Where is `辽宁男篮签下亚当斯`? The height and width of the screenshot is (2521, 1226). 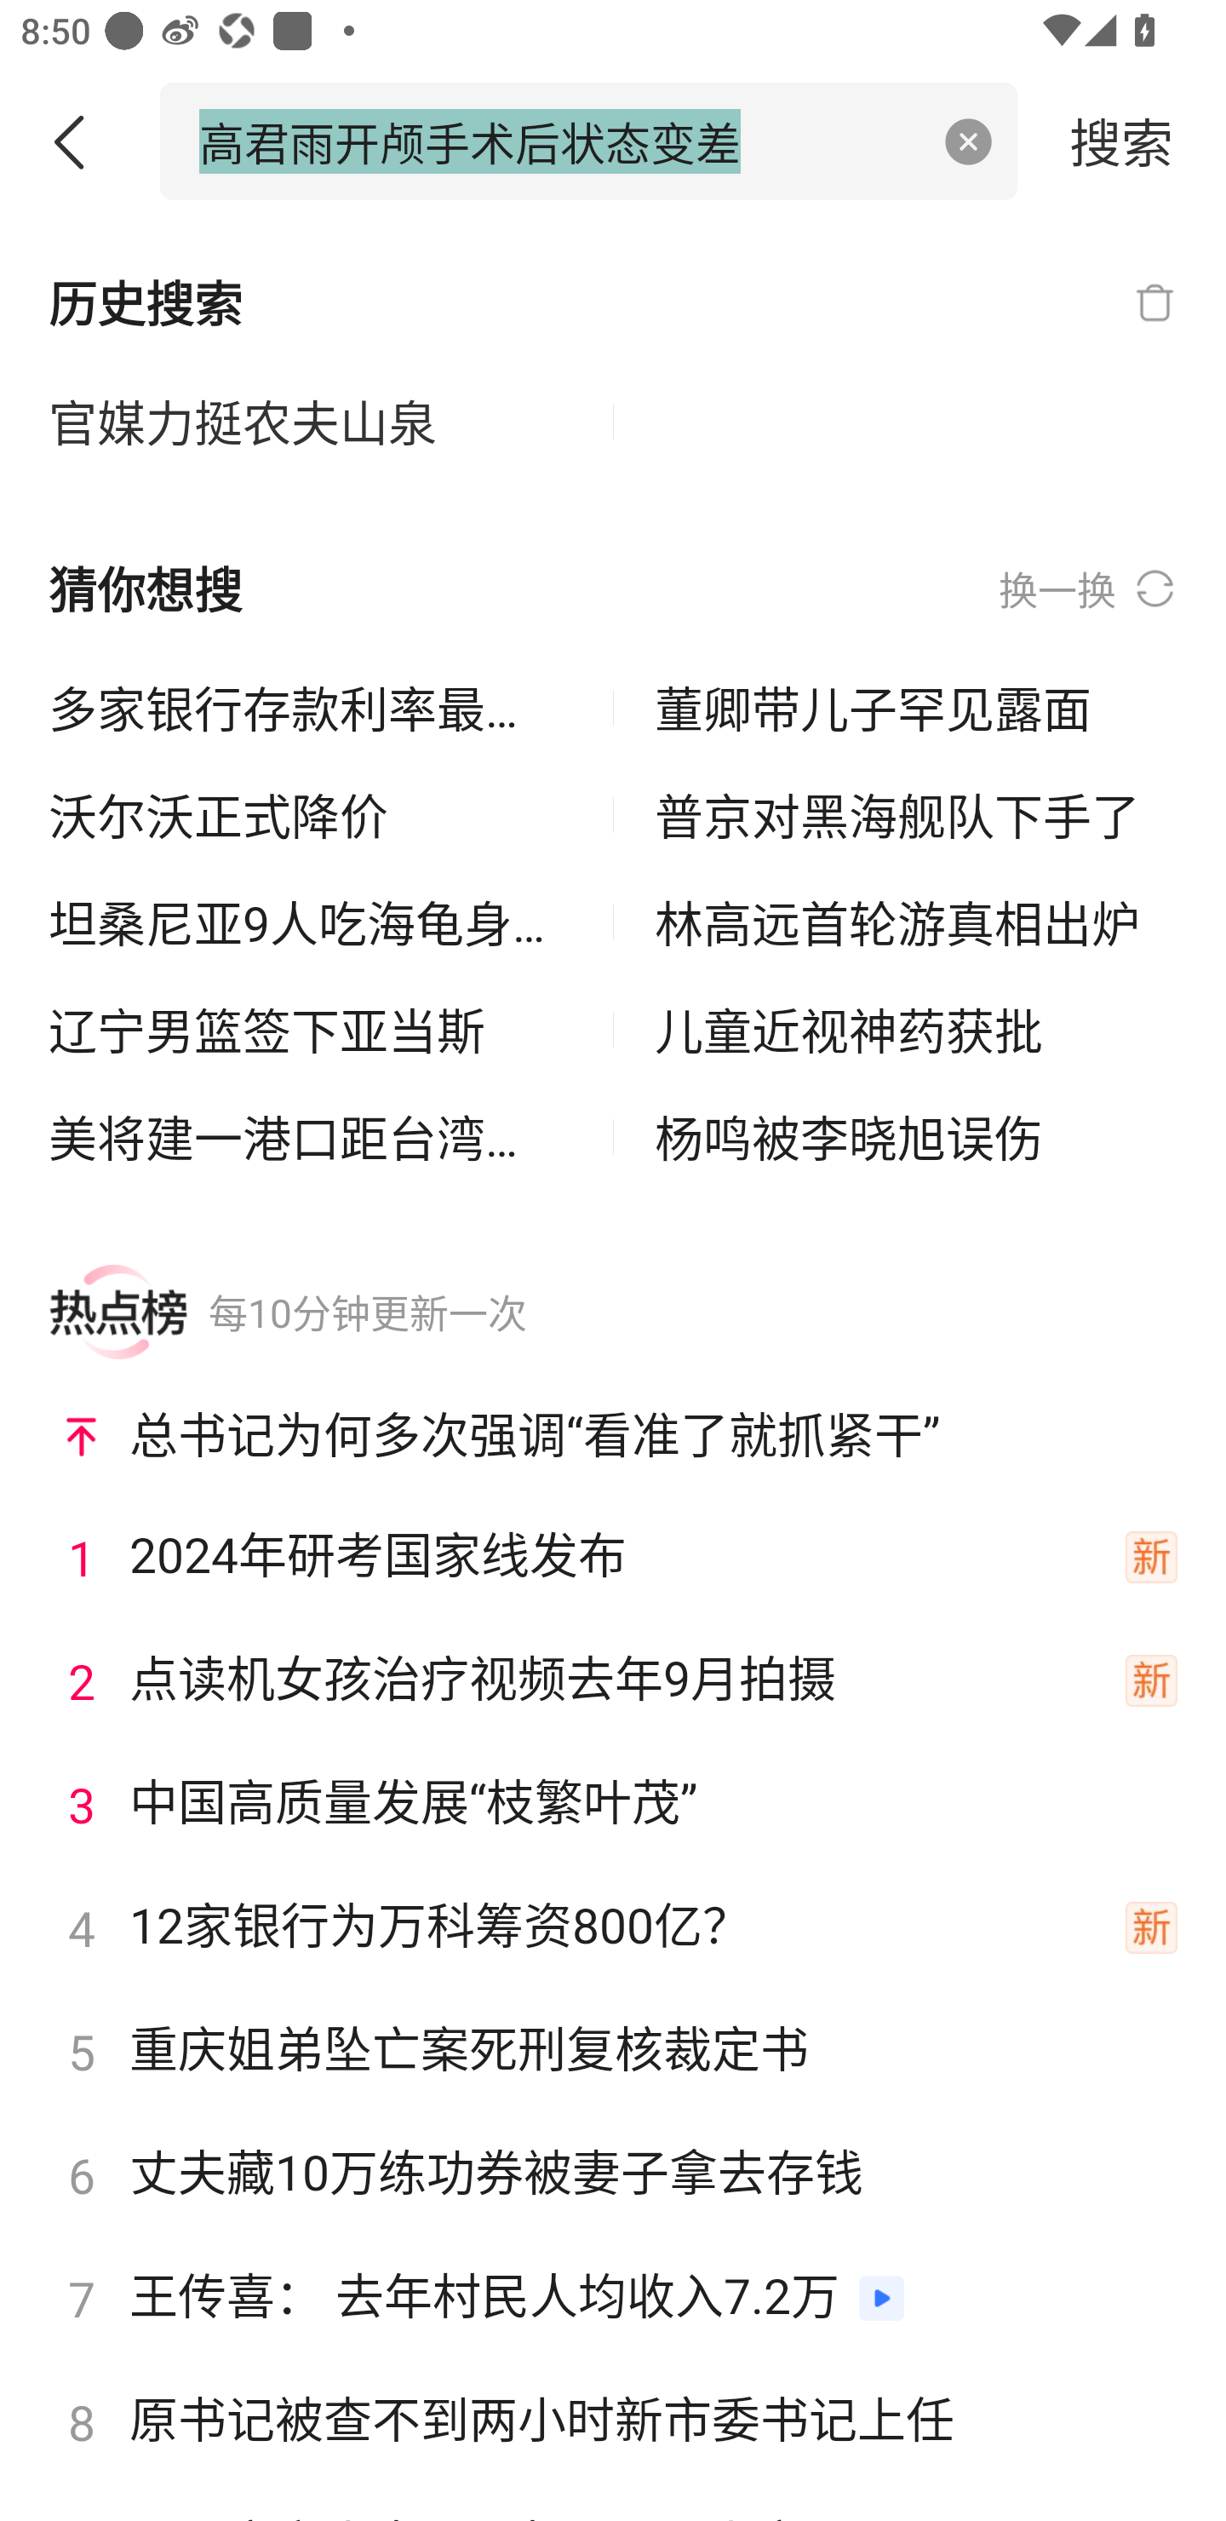 辽宁男篮签下亚当斯 is located at coordinates (310, 1029).